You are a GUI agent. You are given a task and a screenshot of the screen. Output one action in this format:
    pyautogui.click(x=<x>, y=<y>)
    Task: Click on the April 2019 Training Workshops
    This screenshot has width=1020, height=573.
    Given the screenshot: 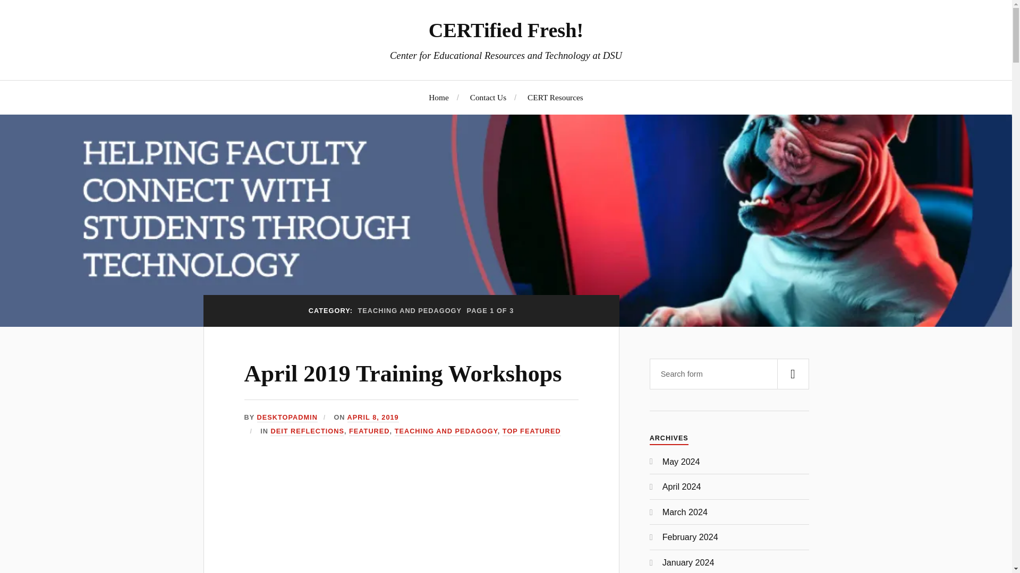 What is the action you would take?
    pyautogui.click(x=403, y=374)
    